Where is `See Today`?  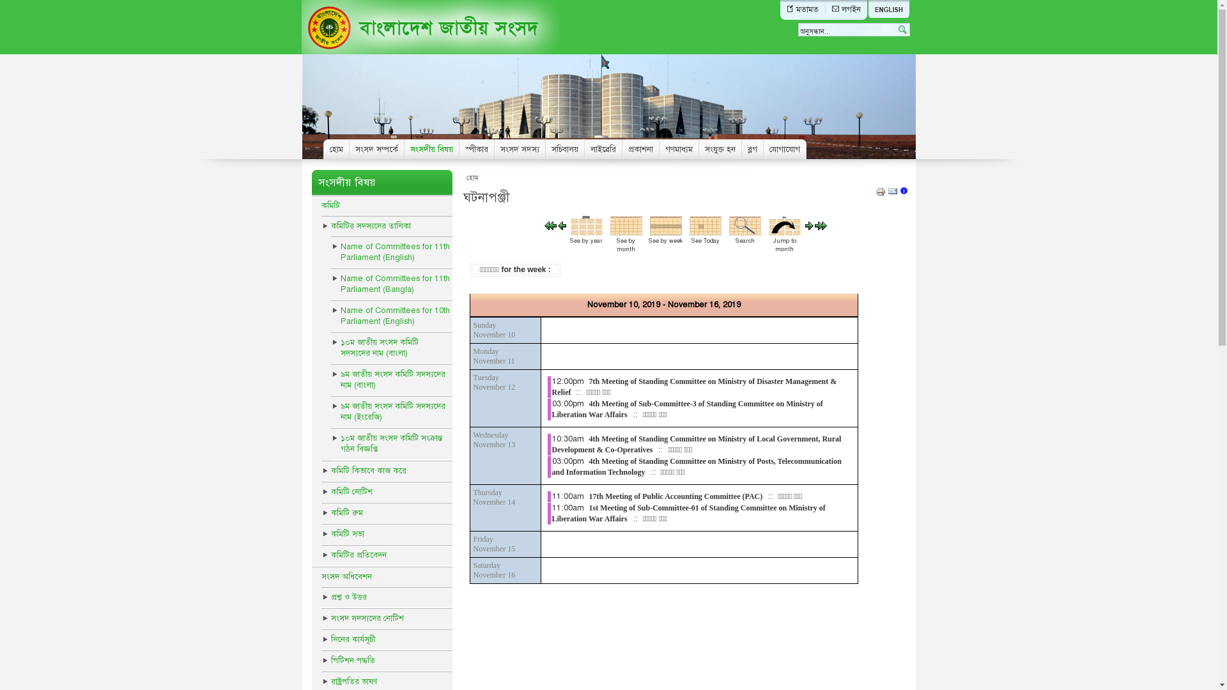
See Today is located at coordinates (706, 233).